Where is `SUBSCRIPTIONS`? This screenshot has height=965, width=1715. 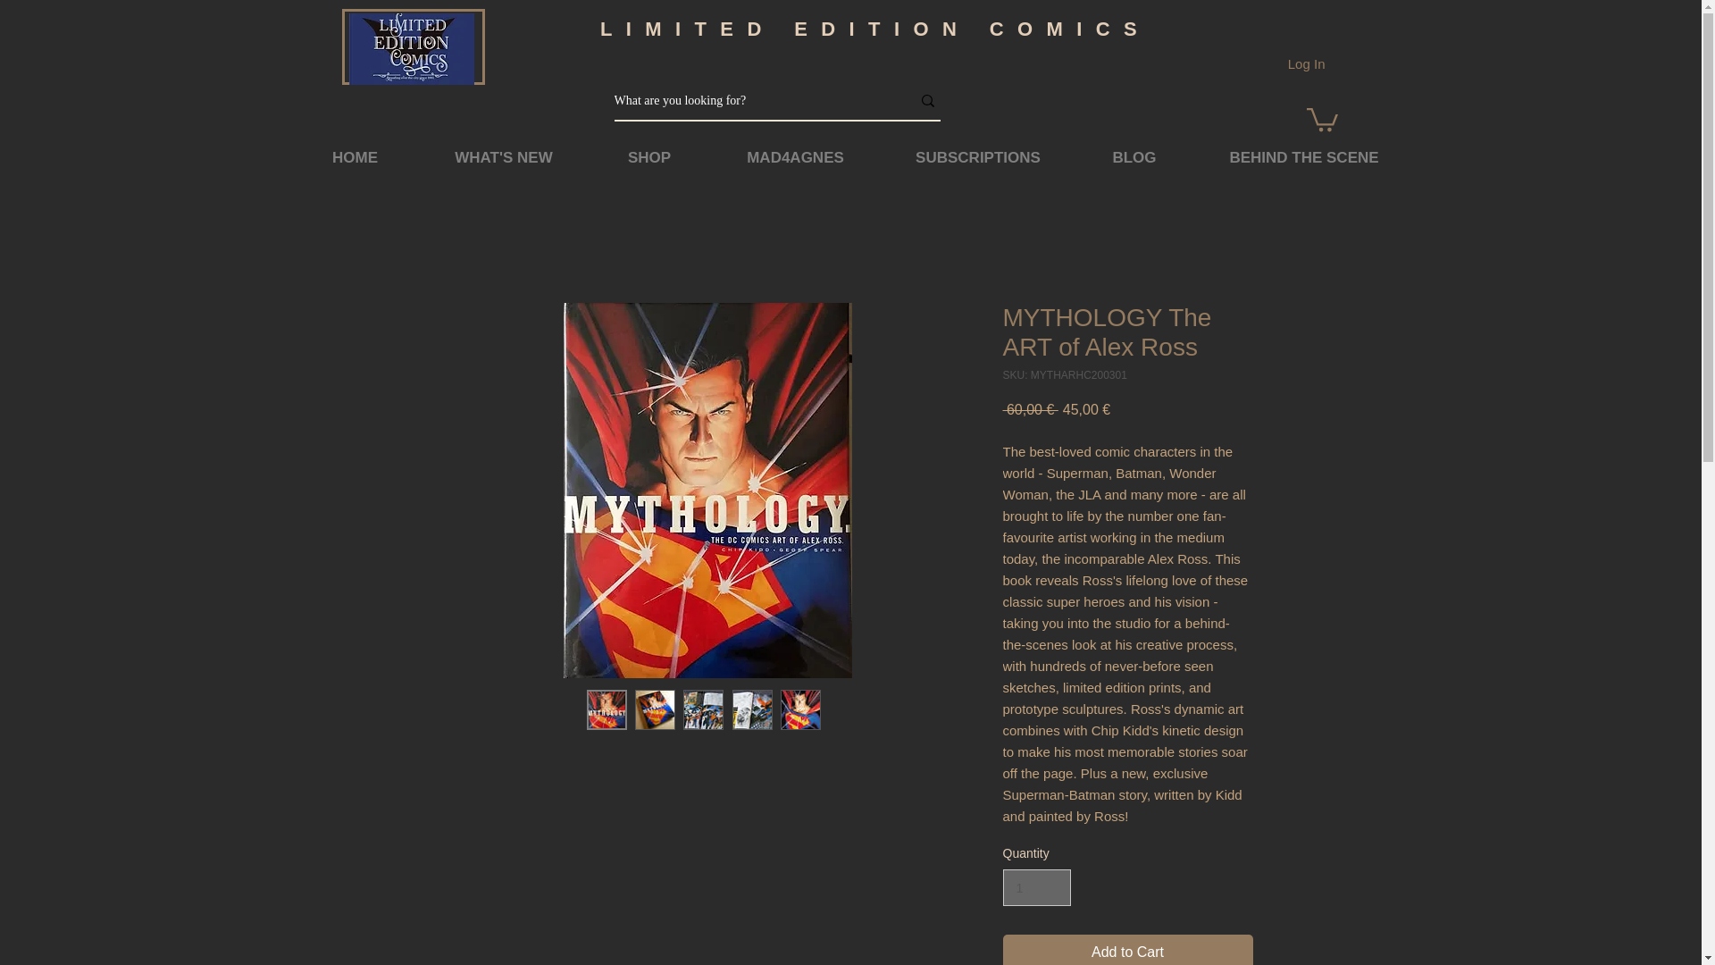 SUBSCRIPTIONS is located at coordinates (979, 158).